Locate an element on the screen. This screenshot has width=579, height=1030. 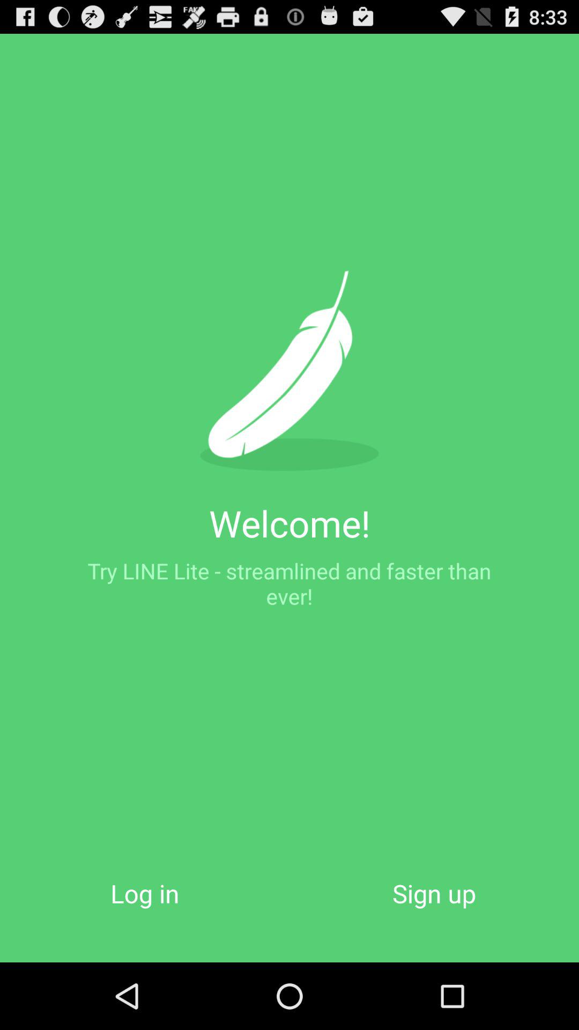
press the item to the left of sign up button is located at coordinates (145, 893).